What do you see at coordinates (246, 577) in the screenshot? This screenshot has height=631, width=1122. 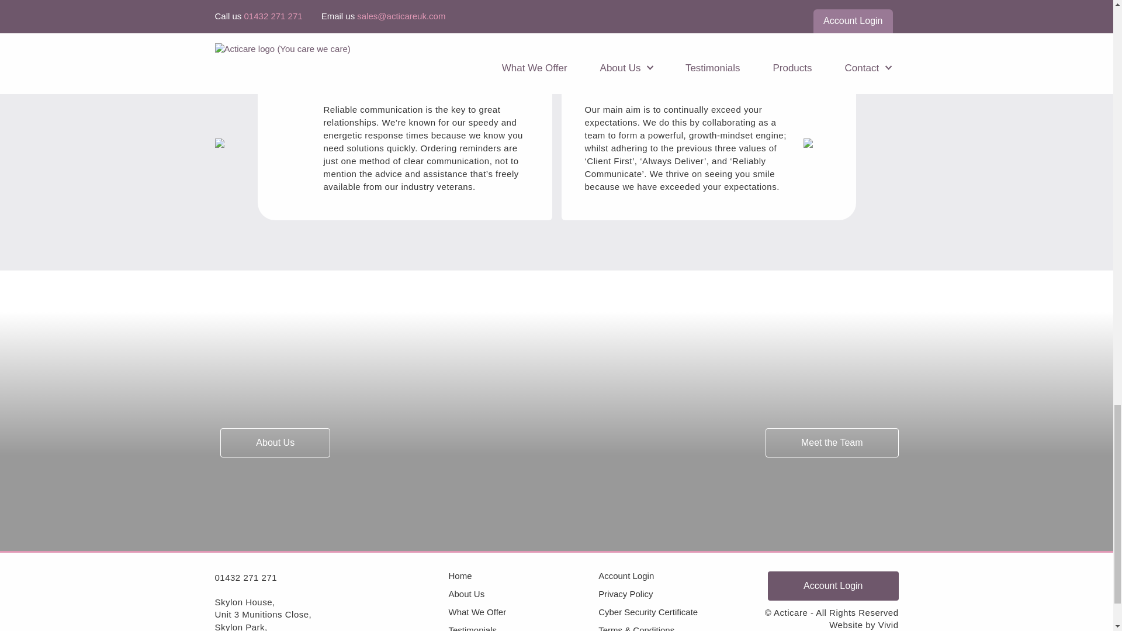 I see `Call us` at bounding box center [246, 577].